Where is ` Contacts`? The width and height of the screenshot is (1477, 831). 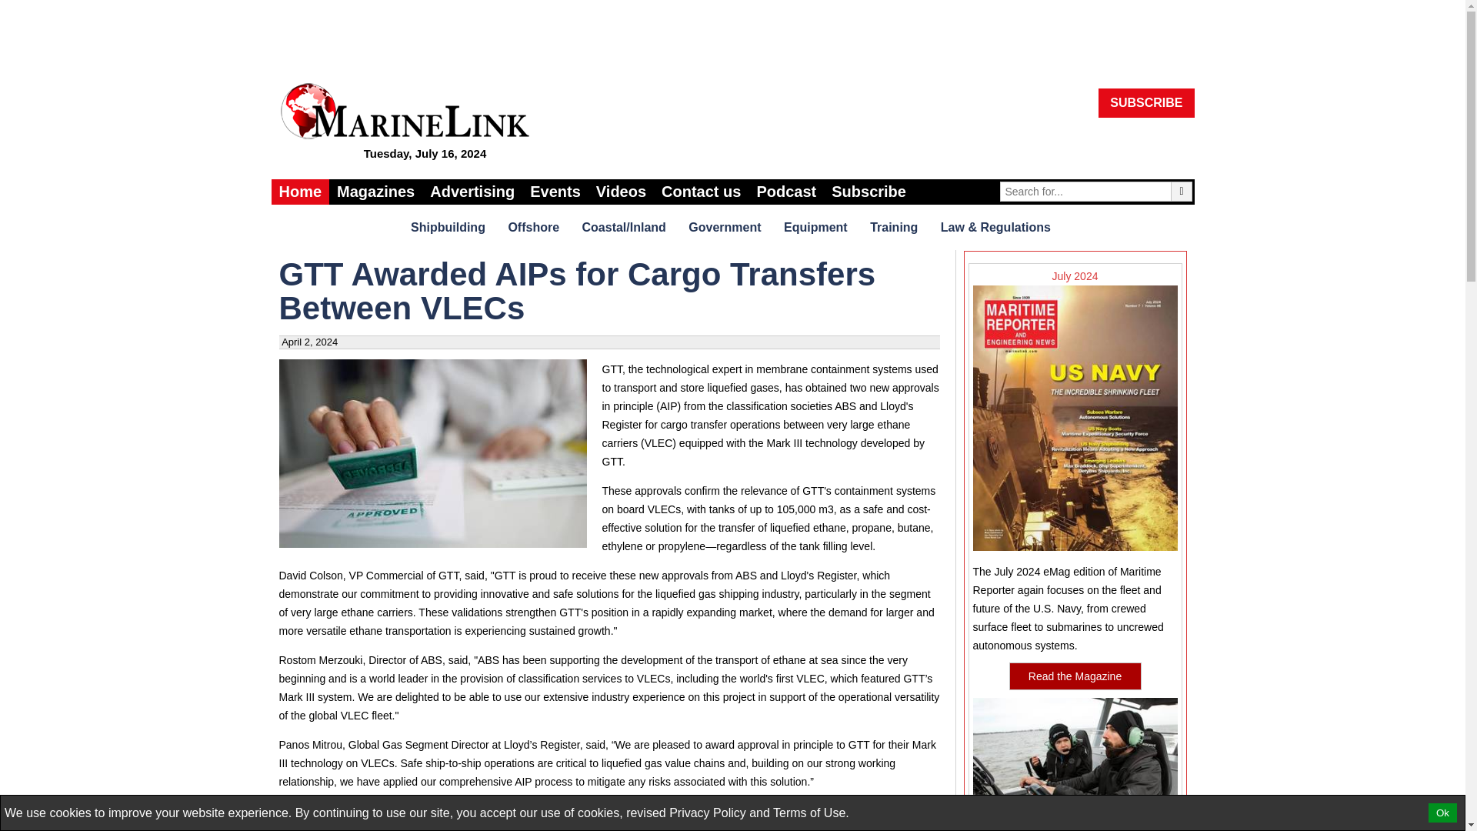
 Contacts is located at coordinates (702, 192).